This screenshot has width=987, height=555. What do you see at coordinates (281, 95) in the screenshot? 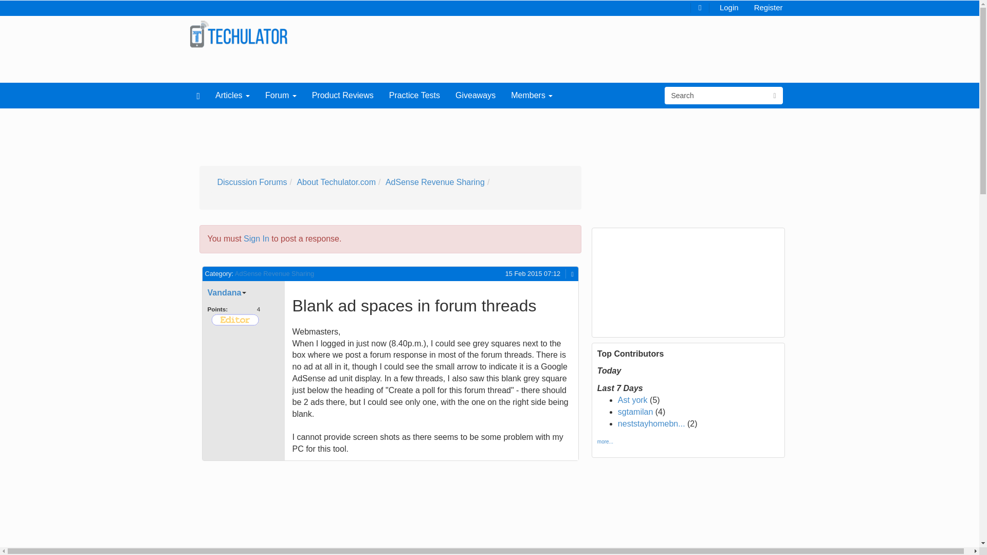
I see `Forum` at bounding box center [281, 95].